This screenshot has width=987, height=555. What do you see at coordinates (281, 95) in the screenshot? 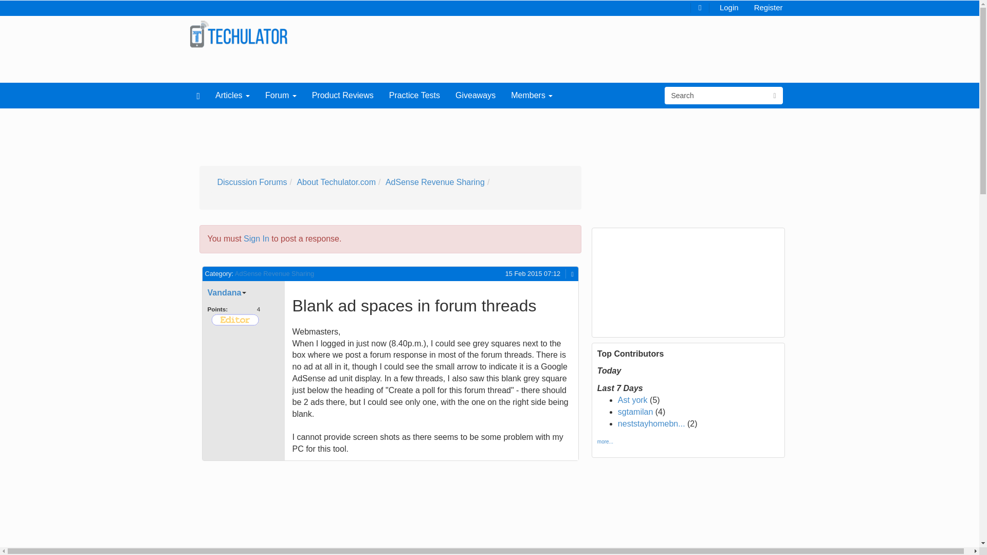
I see `Forum` at bounding box center [281, 95].